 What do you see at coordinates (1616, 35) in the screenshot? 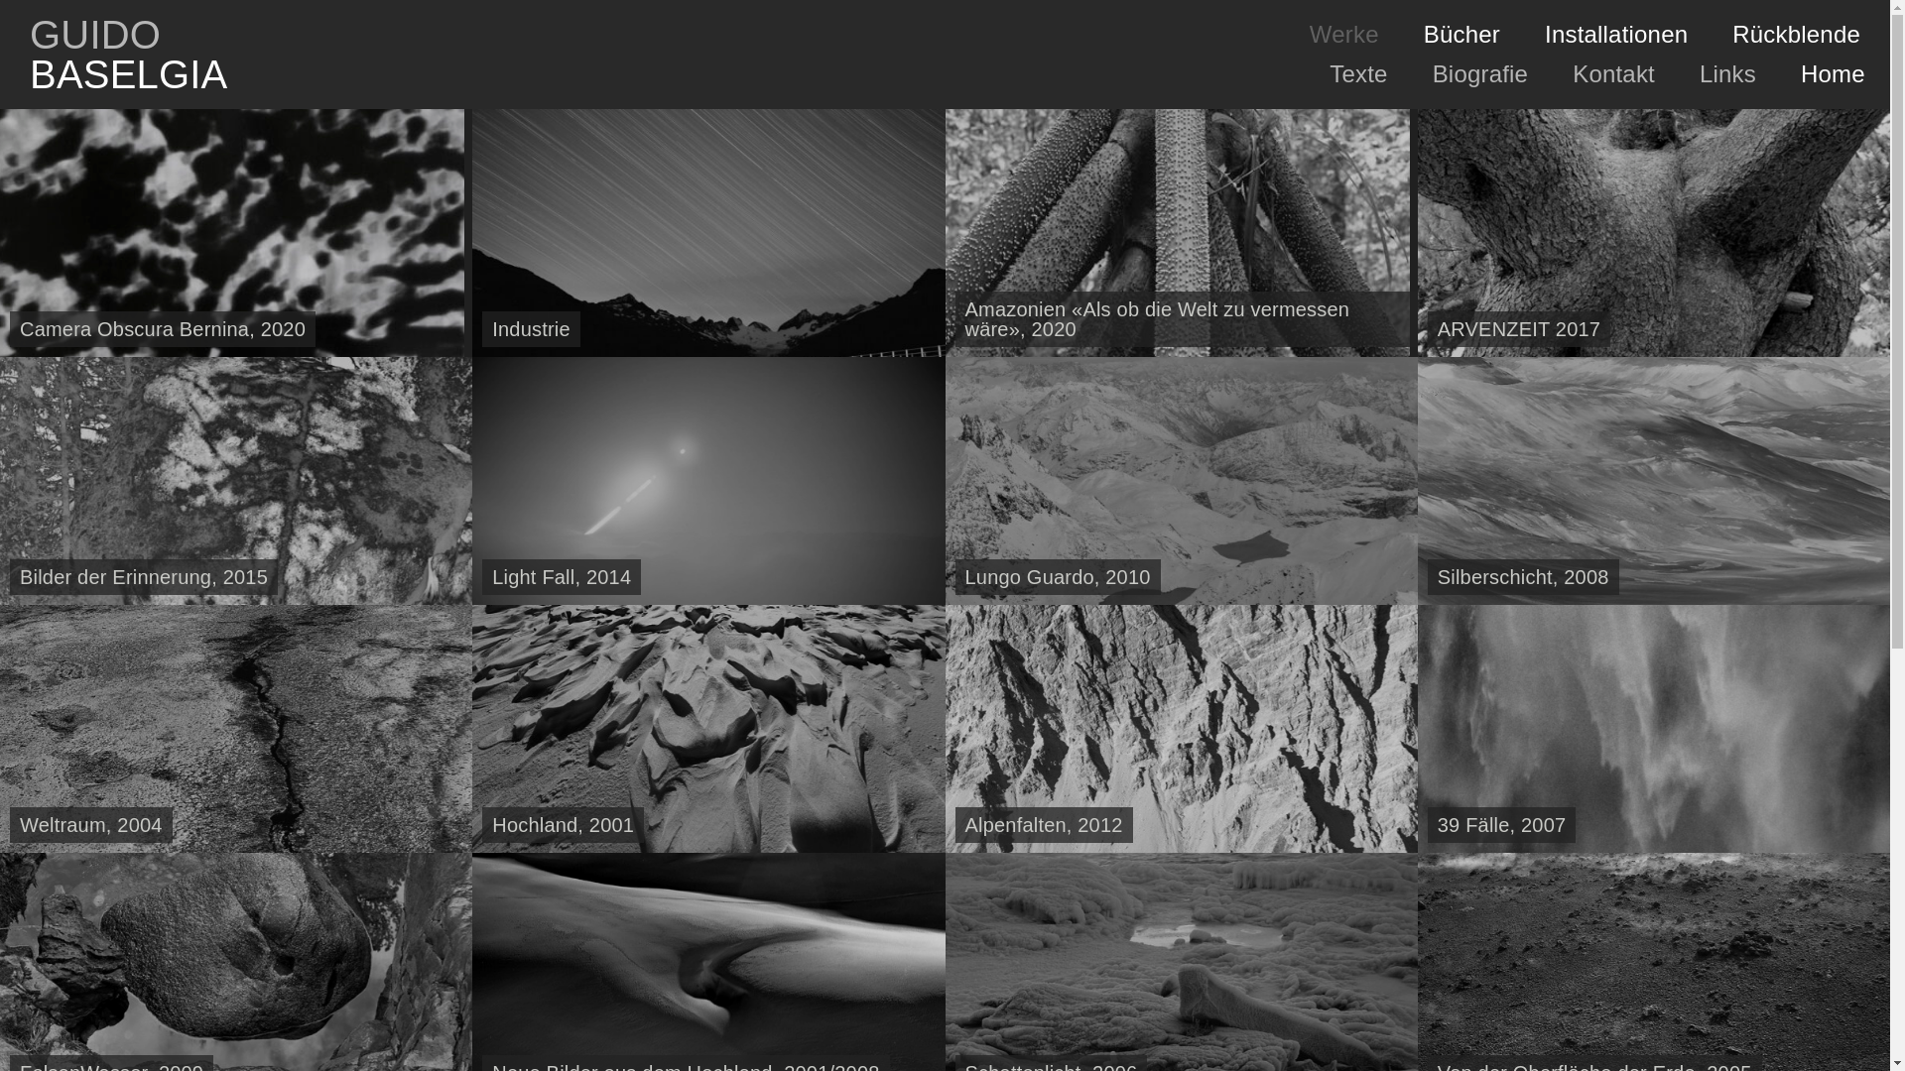
I see `Installationen` at bounding box center [1616, 35].